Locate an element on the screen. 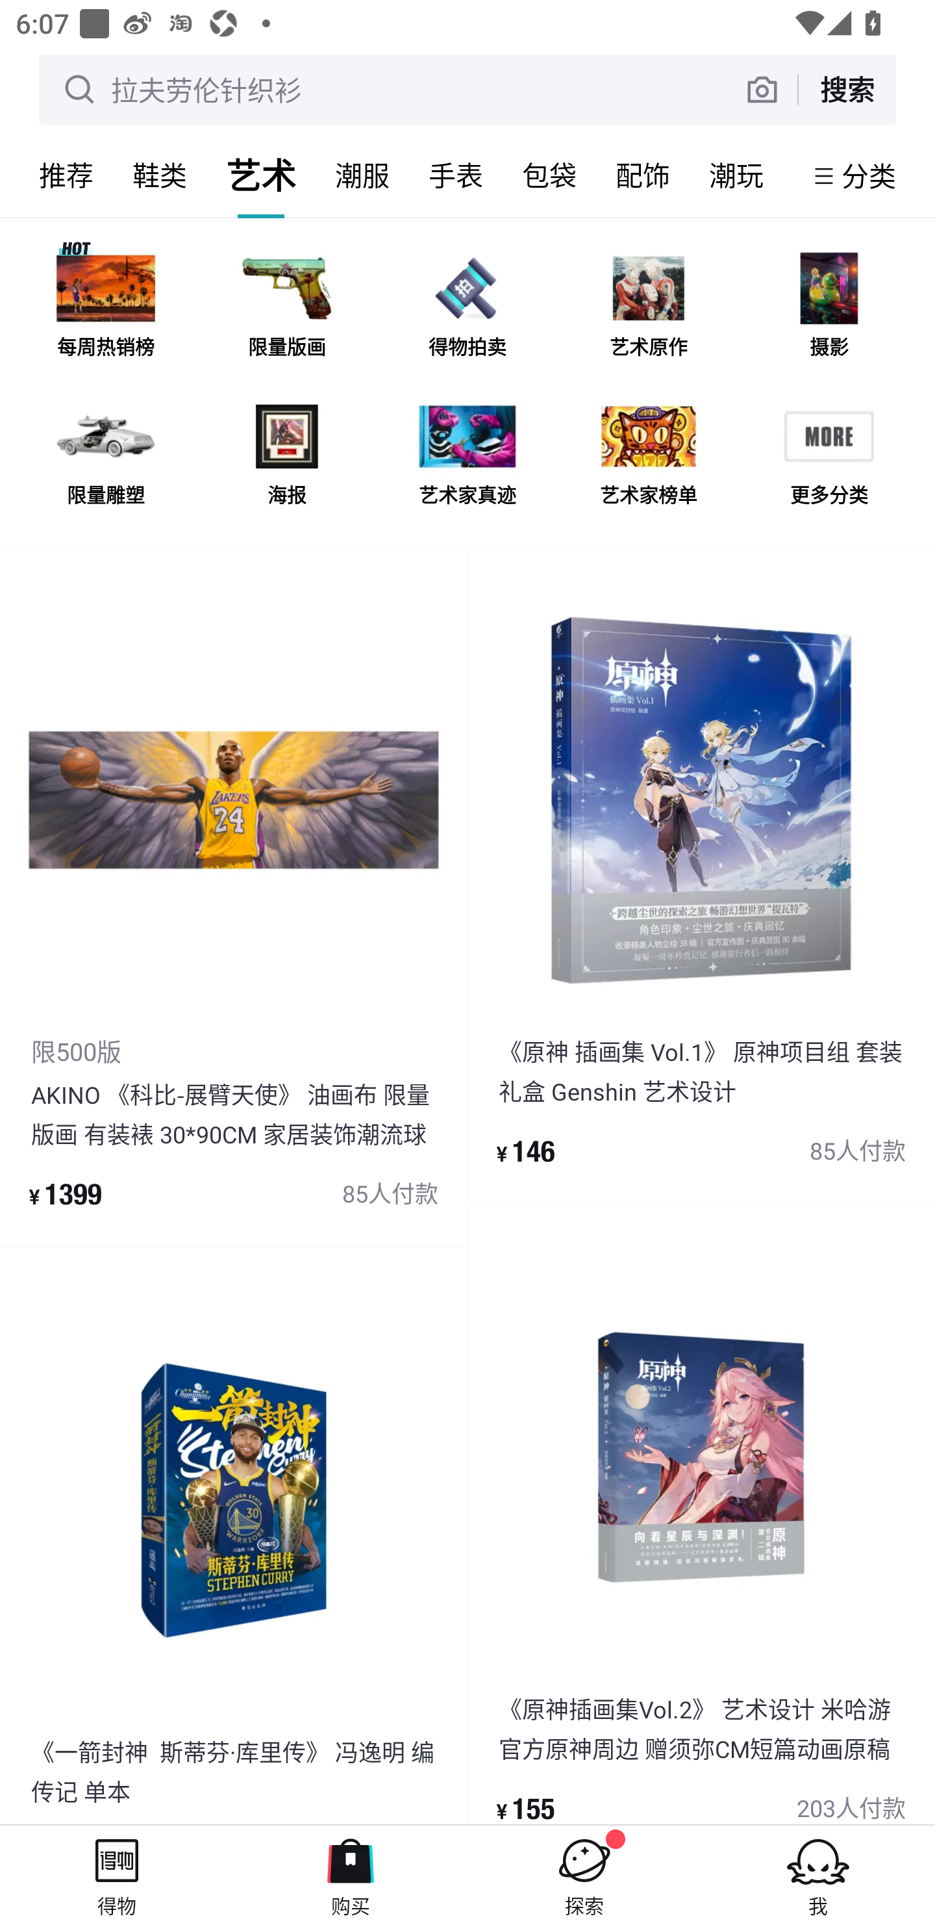 This screenshot has height=1923, width=935. 探索 is located at coordinates (584, 1874).